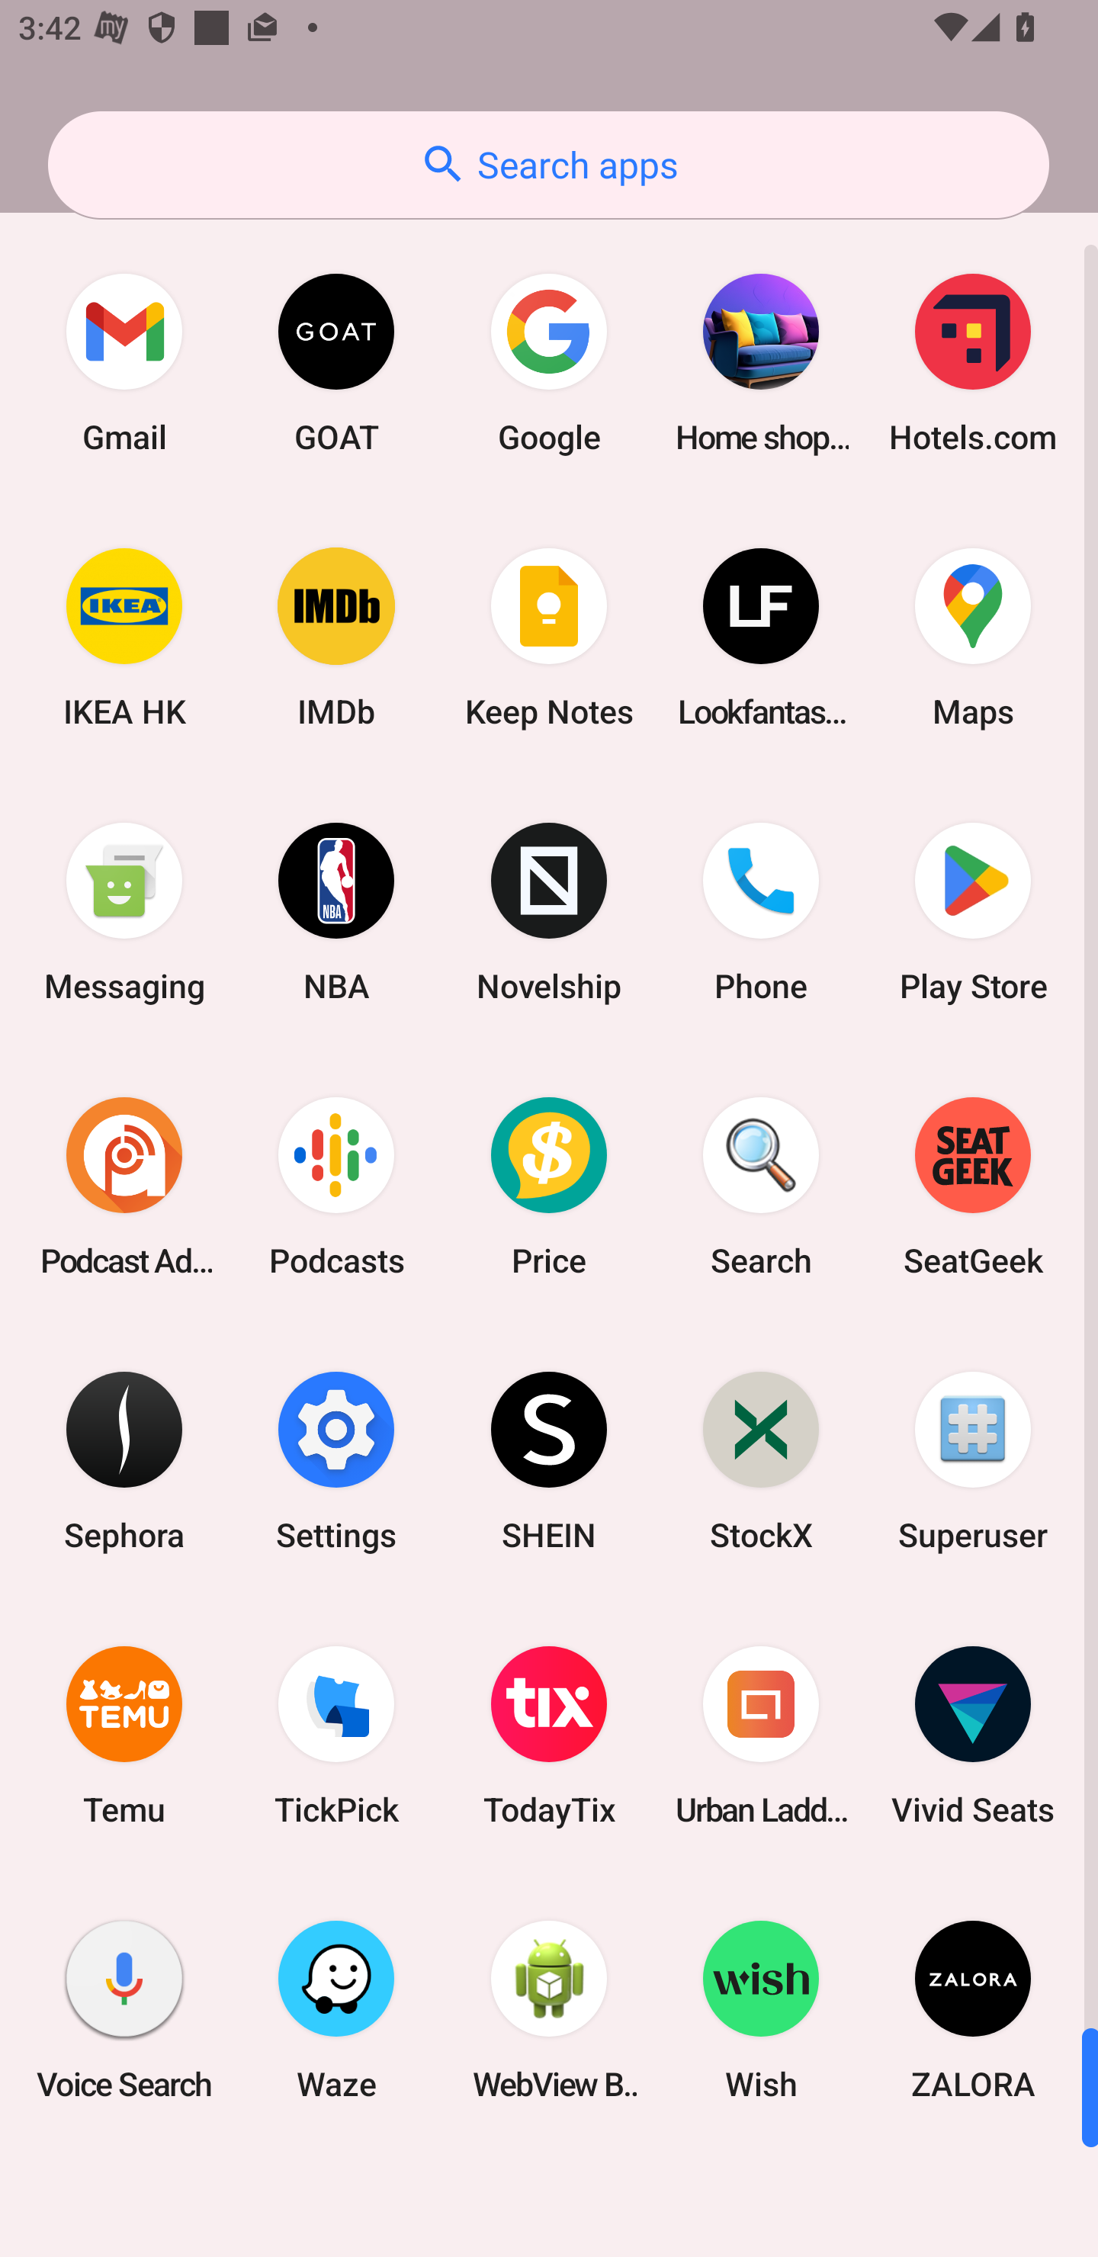 This screenshot has height=2257, width=1098. What do you see at coordinates (973, 363) in the screenshot?
I see `Hotels.com` at bounding box center [973, 363].